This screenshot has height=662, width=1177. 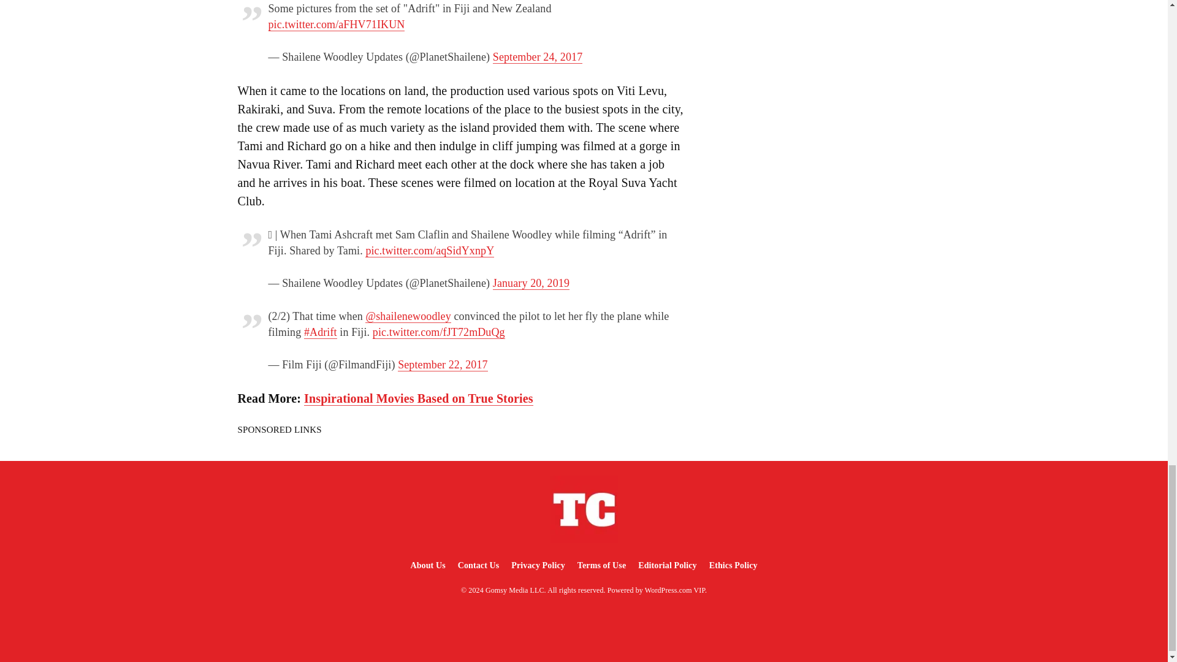 I want to click on About Us, so click(x=427, y=565).